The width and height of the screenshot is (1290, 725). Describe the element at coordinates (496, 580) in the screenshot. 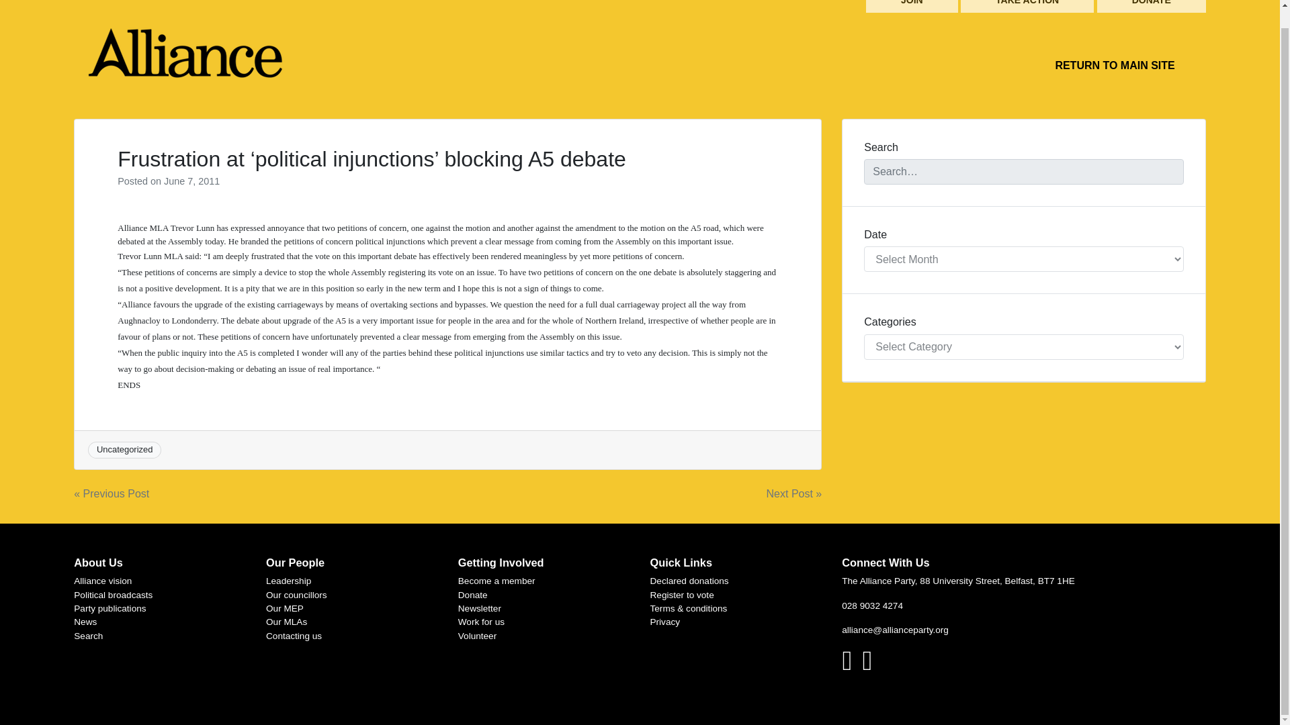

I see `Become a member` at that location.